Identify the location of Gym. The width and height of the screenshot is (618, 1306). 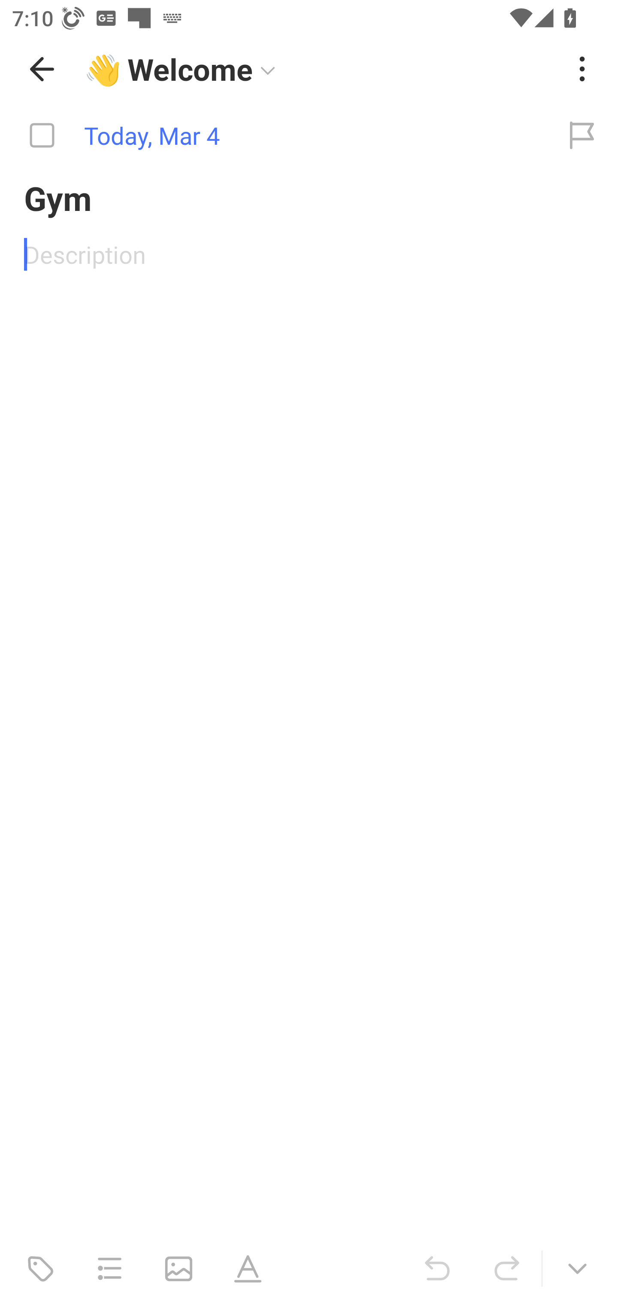
(309, 199).